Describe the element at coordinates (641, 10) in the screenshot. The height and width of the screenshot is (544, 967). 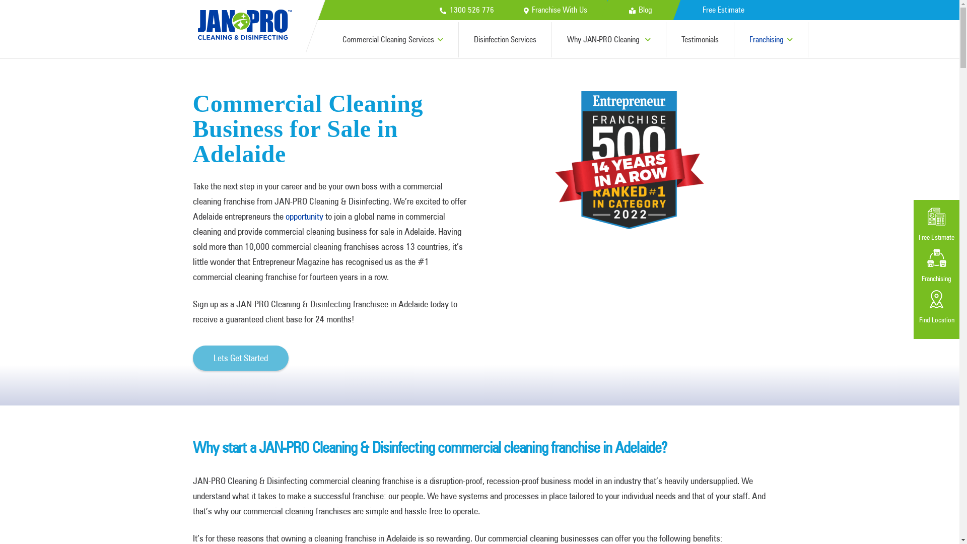
I see `Blog` at that location.